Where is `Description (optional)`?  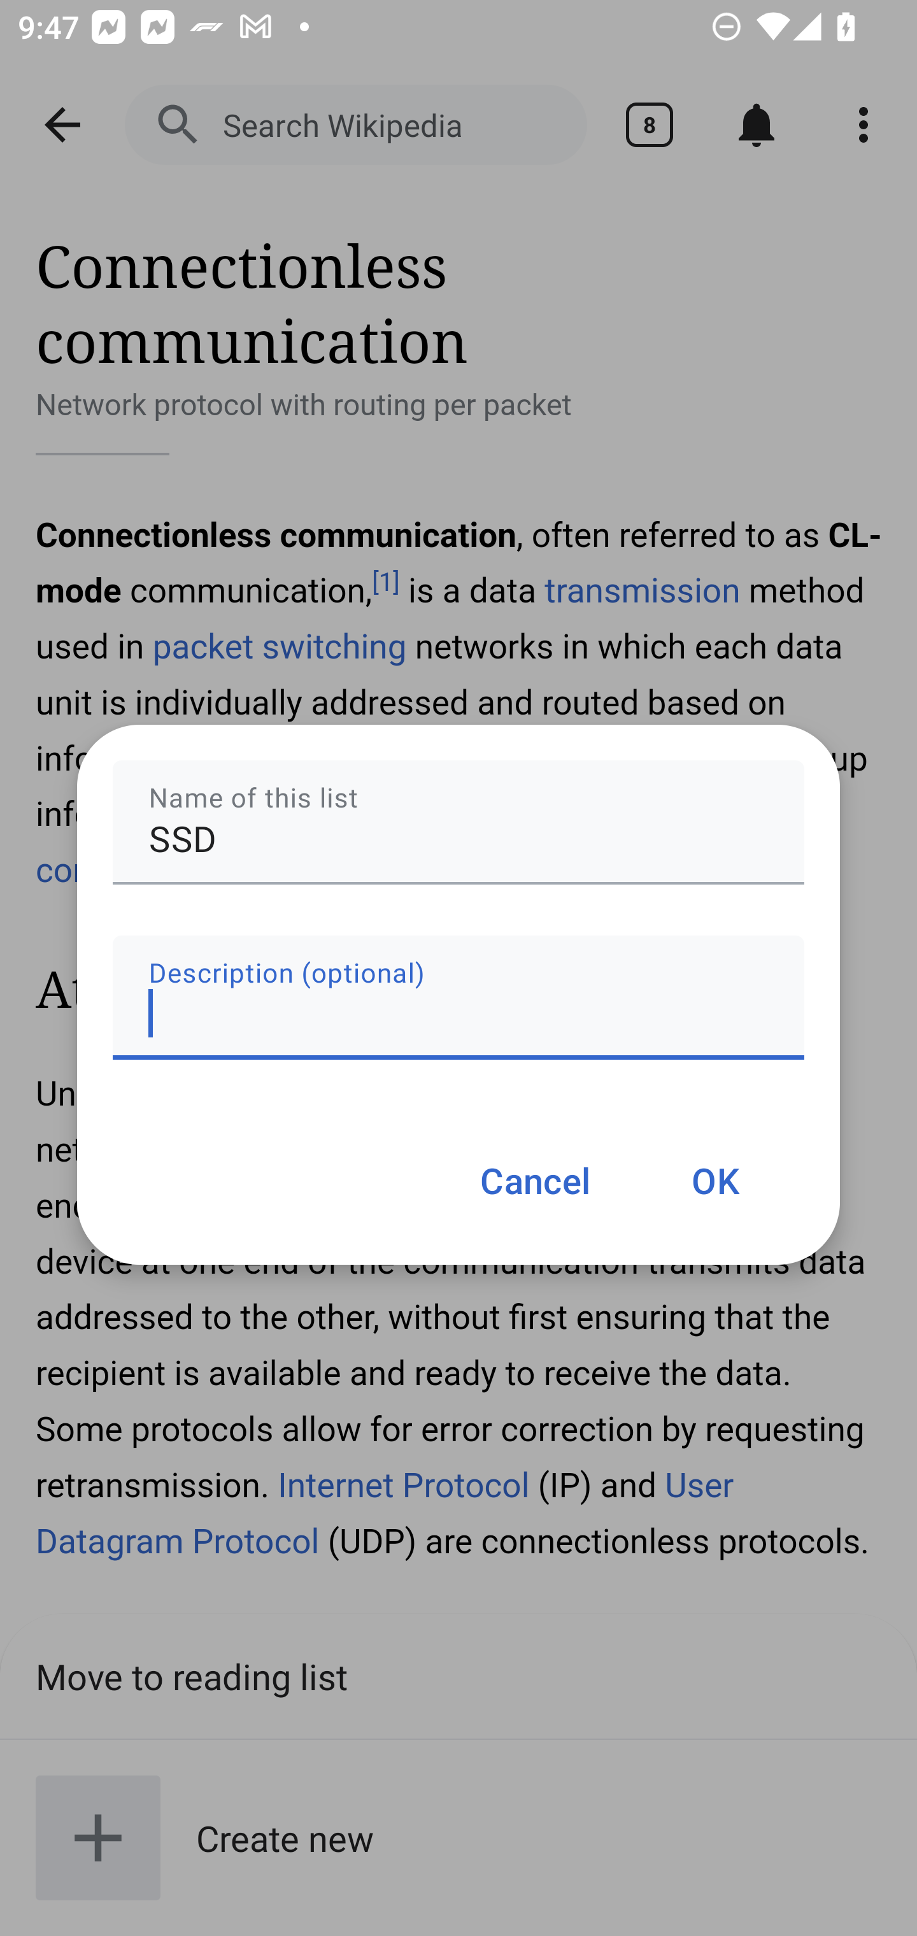
Description (optional) is located at coordinates (458, 997).